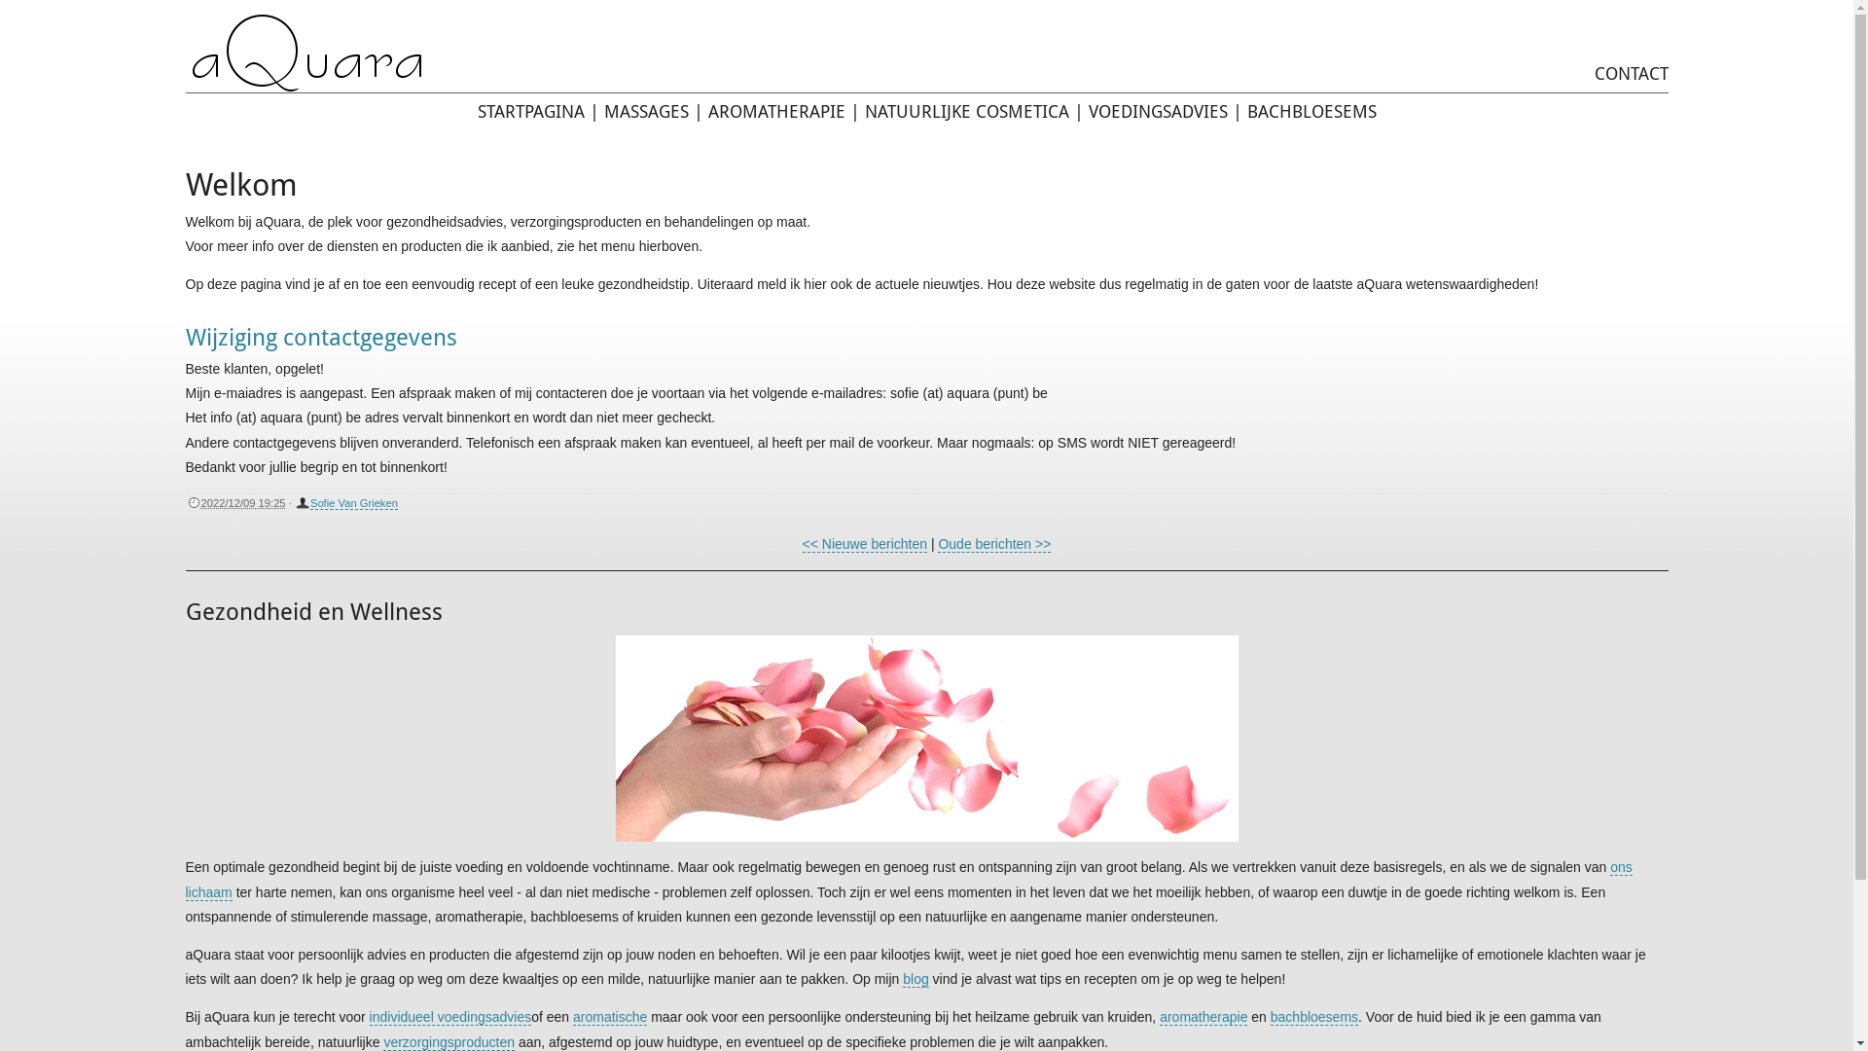 The width and height of the screenshot is (1868, 1051). I want to click on aromatherapie, so click(1203, 1018).